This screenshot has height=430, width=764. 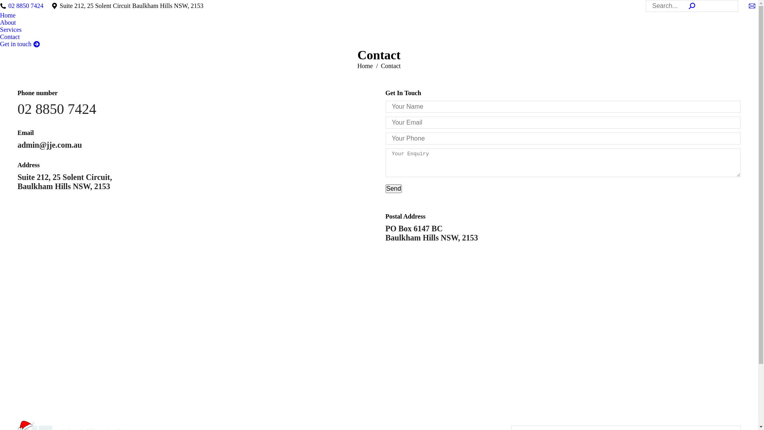 What do you see at coordinates (50, 145) in the screenshot?
I see `admin@jje.com.au` at bounding box center [50, 145].